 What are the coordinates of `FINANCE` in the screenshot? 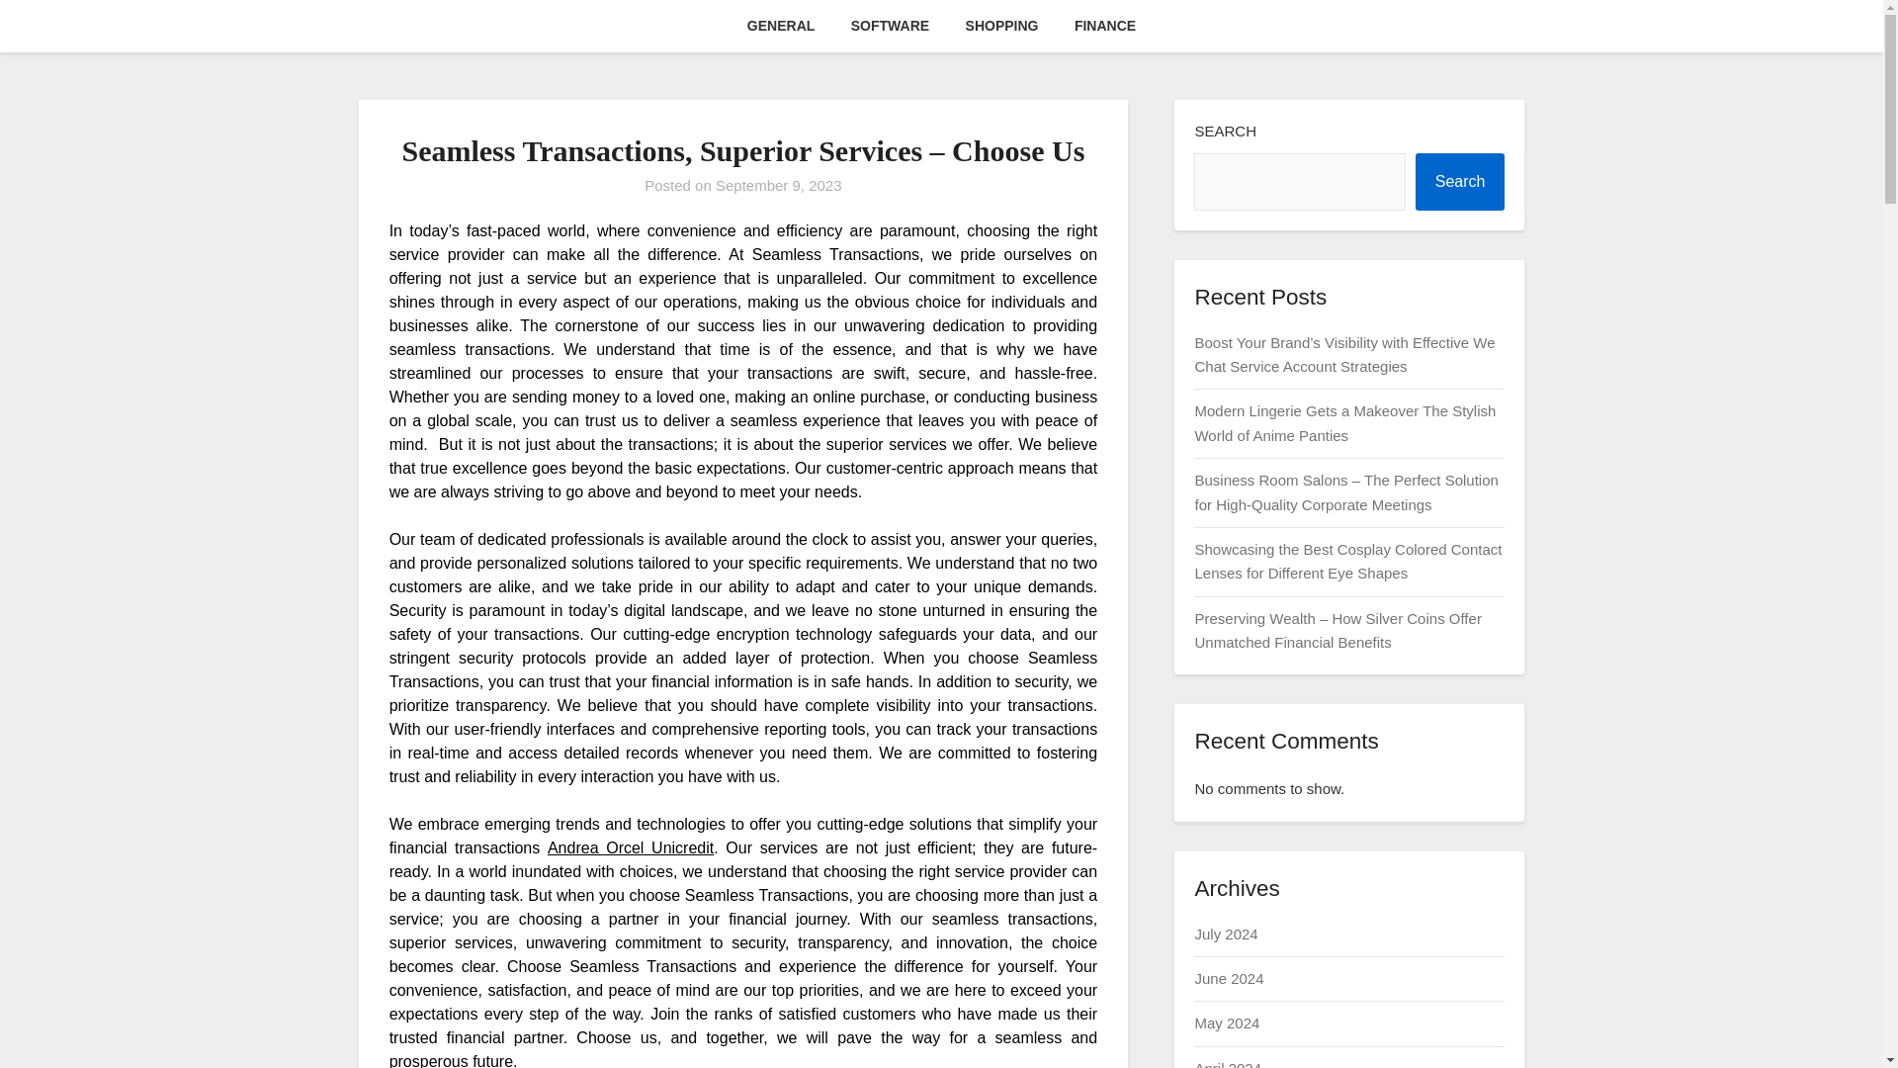 It's located at (1105, 26).